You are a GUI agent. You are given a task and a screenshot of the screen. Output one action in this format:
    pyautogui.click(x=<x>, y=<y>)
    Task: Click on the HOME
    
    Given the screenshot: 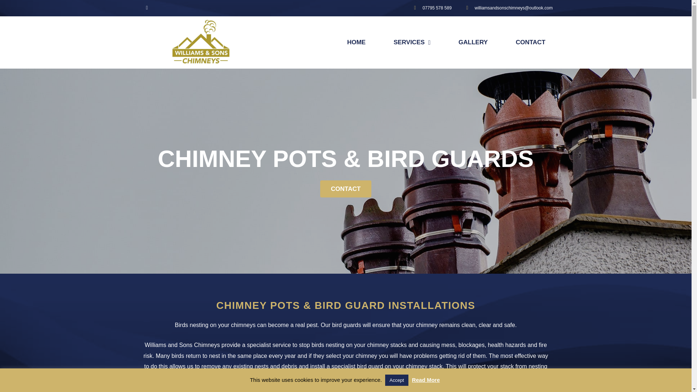 What is the action you would take?
    pyautogui.click(x=356, y=42)
    